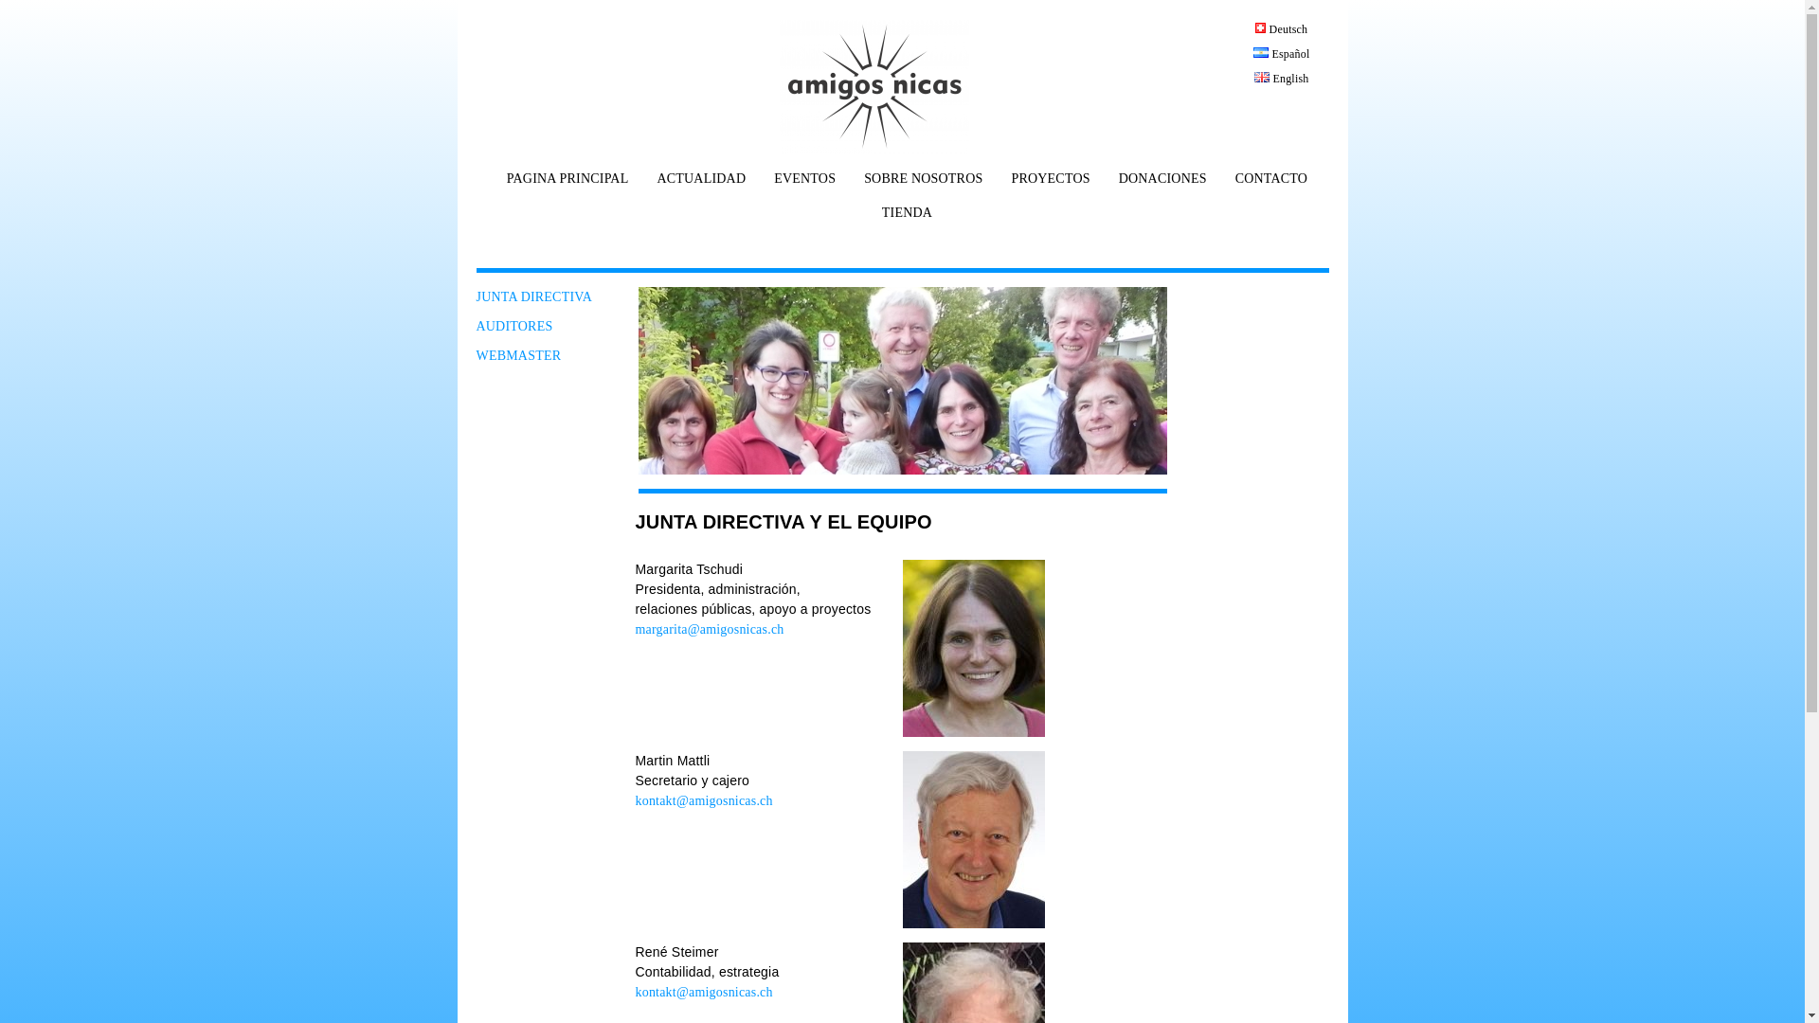 This screenshot has width=1819, height=1023. What do you see at coordinates (1282, 79) in the screenshot?
I see `English` at bounding box center [1282, 79].